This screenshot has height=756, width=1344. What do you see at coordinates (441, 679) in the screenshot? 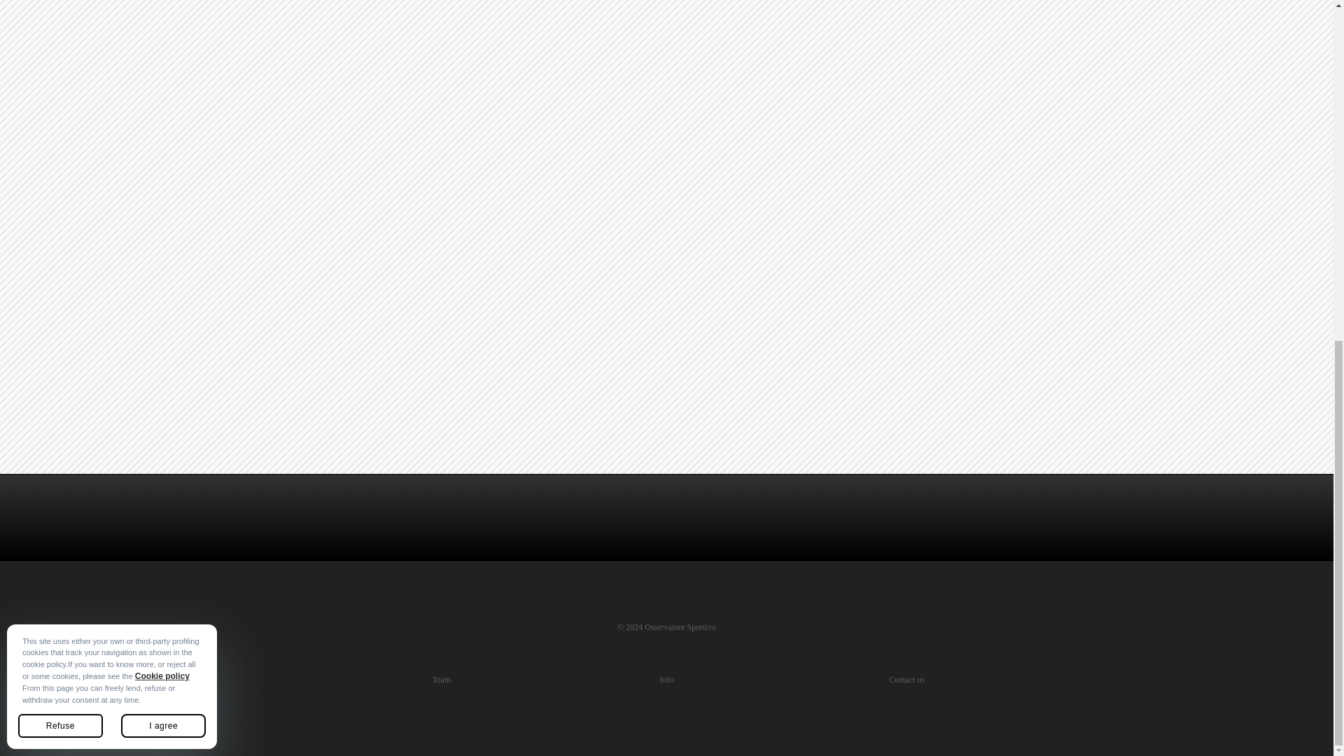
I see `Team` at bounding box center [441, 679].